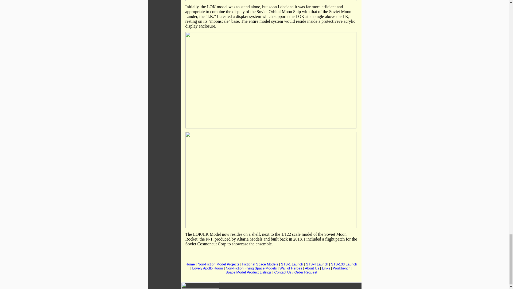  I want to click on Space Model Product Listings, so click(248, 272).